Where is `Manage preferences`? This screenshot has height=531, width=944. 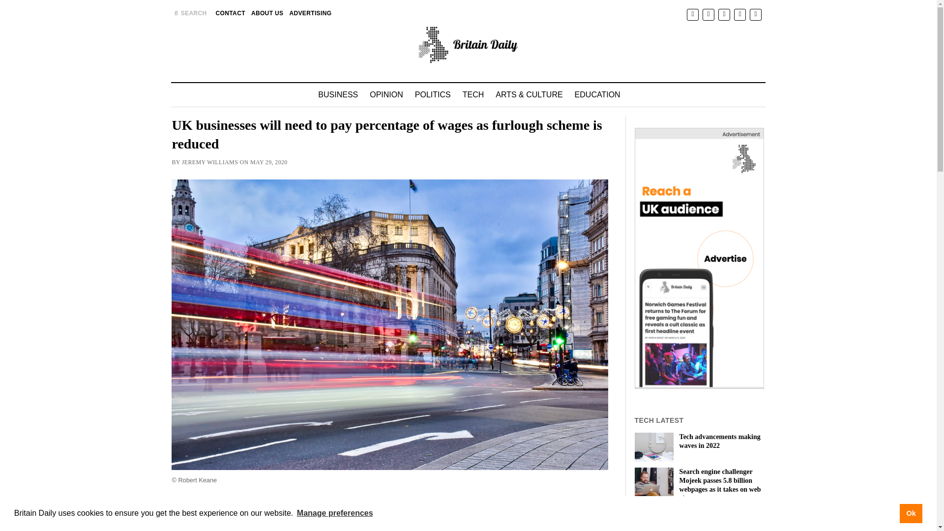
Manage preferences is located at coordinates (335, 513).